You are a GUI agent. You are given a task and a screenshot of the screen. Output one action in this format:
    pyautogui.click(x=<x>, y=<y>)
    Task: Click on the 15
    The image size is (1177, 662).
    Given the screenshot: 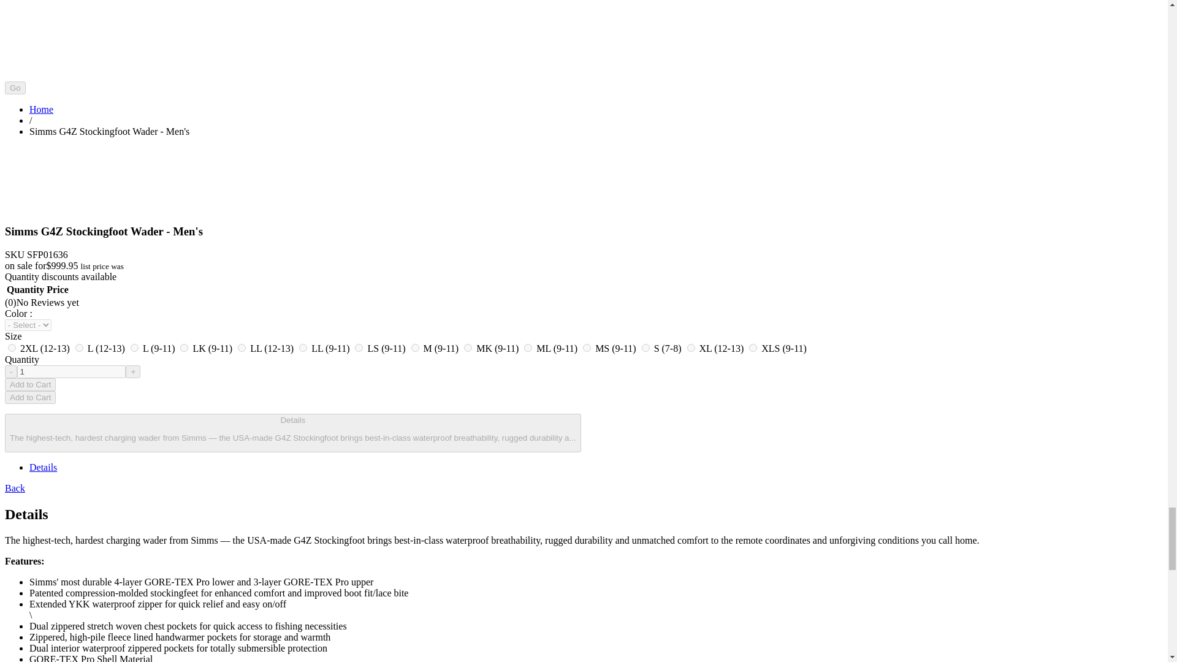 What is the action you would take?
    pyautogui.click(x=645, y=347)
    